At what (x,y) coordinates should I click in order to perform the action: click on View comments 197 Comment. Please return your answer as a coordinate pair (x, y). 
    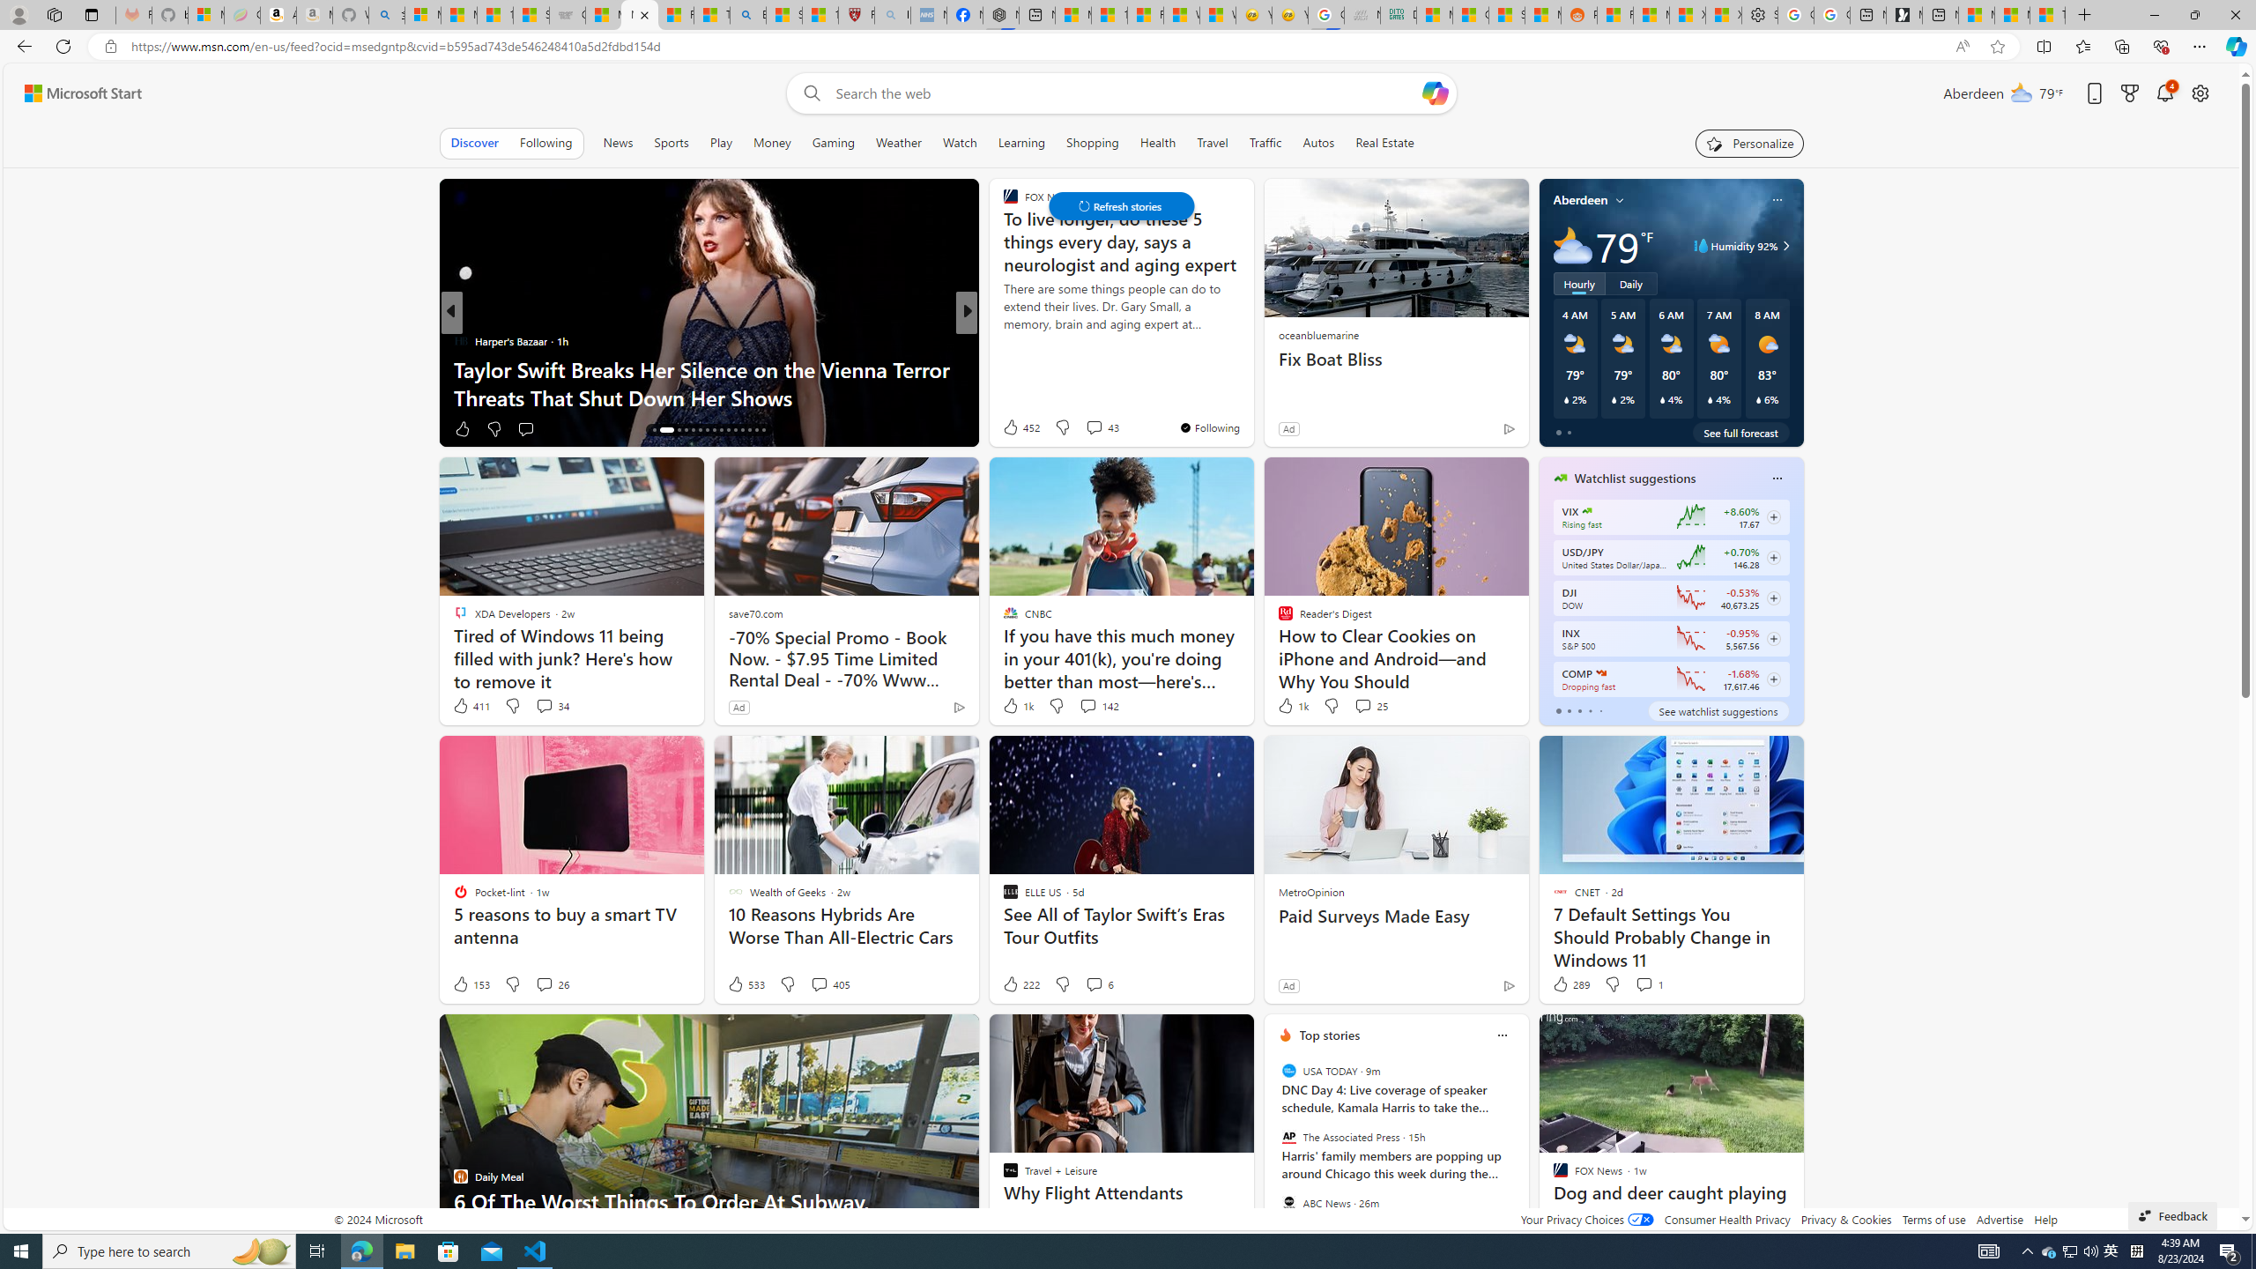
    Looking at the image, I should click on (1089, 428).